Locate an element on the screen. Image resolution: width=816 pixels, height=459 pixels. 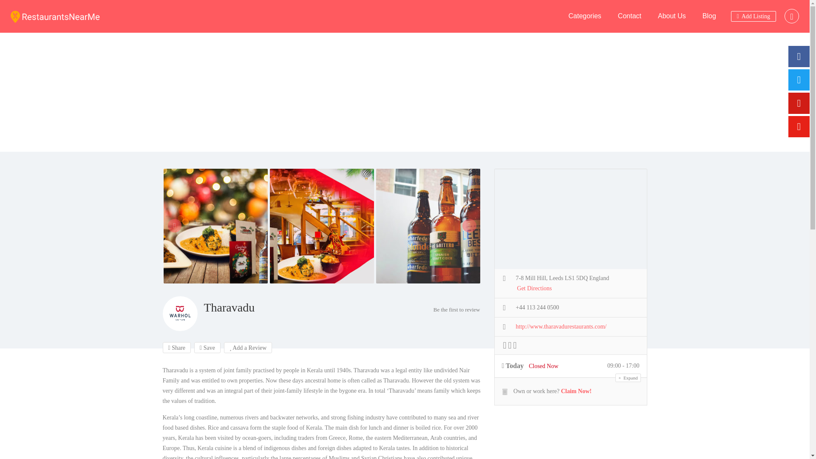
Blog is located at coordinates (709, 16).